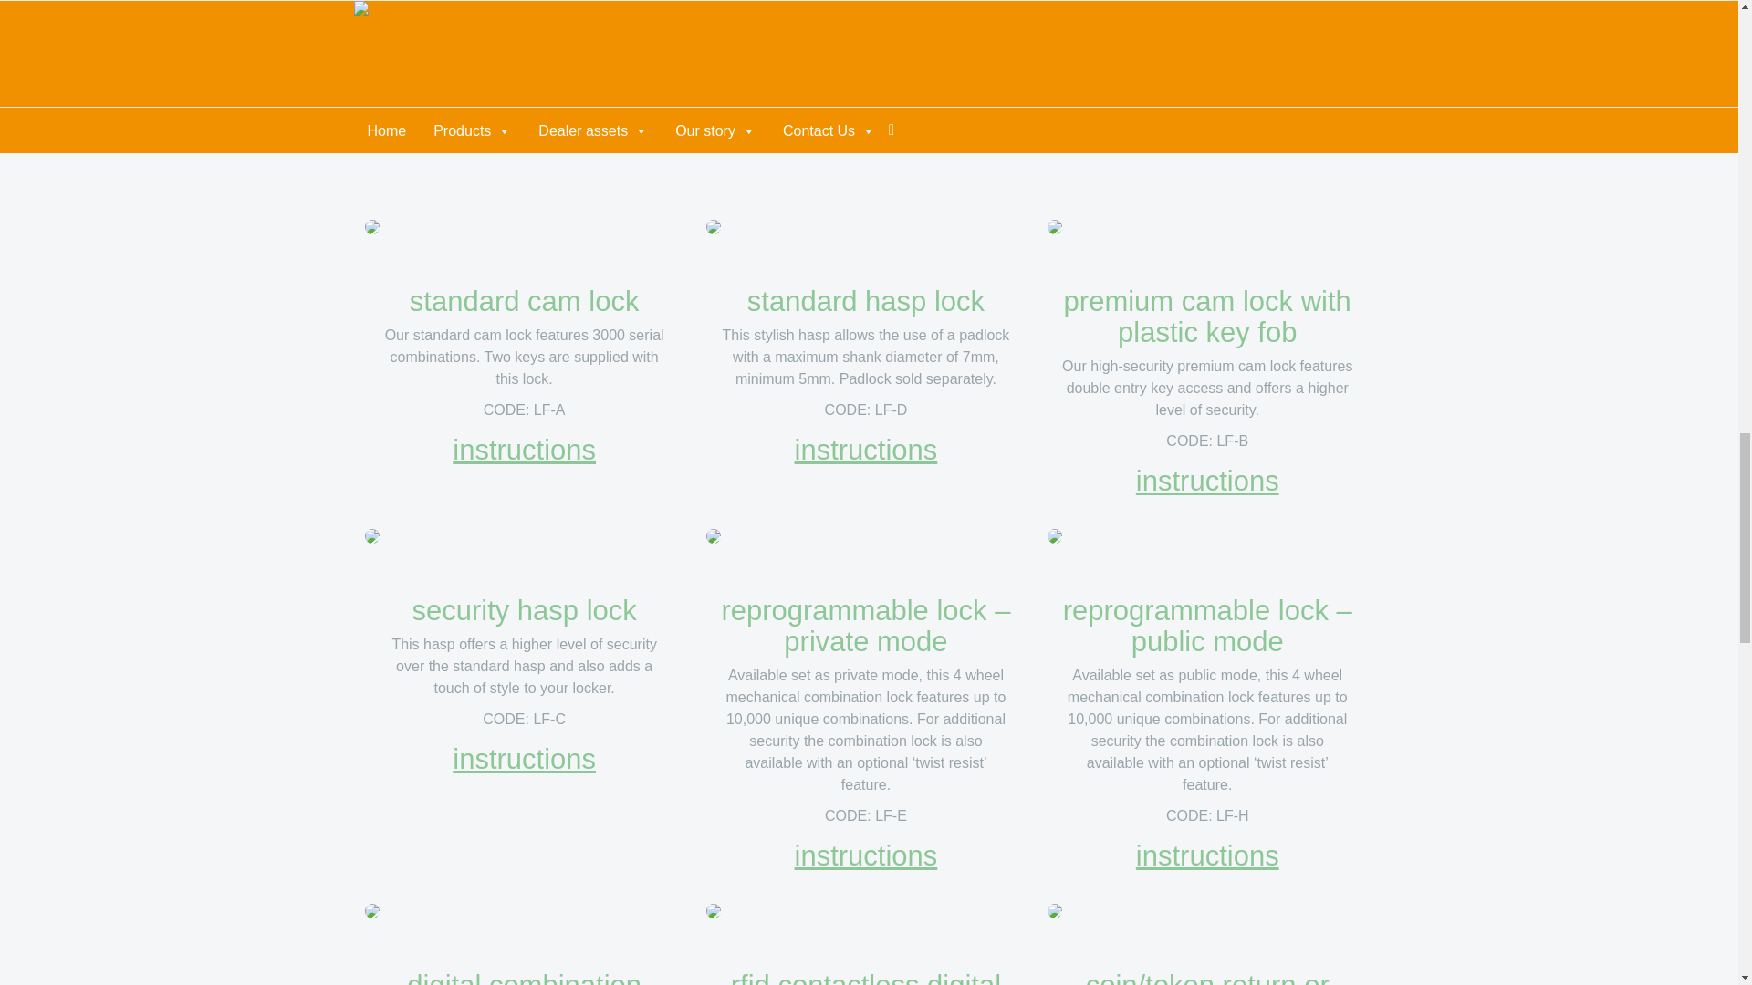  Describe the element at coordinates (866, 358) in the screenshot. I see `Page 5` at that location.